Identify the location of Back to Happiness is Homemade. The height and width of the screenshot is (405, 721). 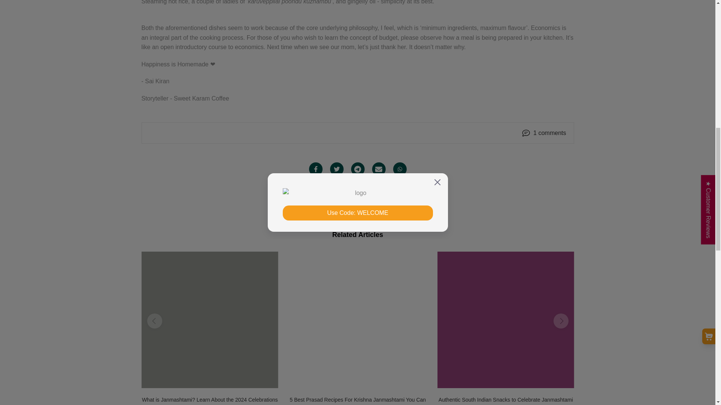
(357, 202).